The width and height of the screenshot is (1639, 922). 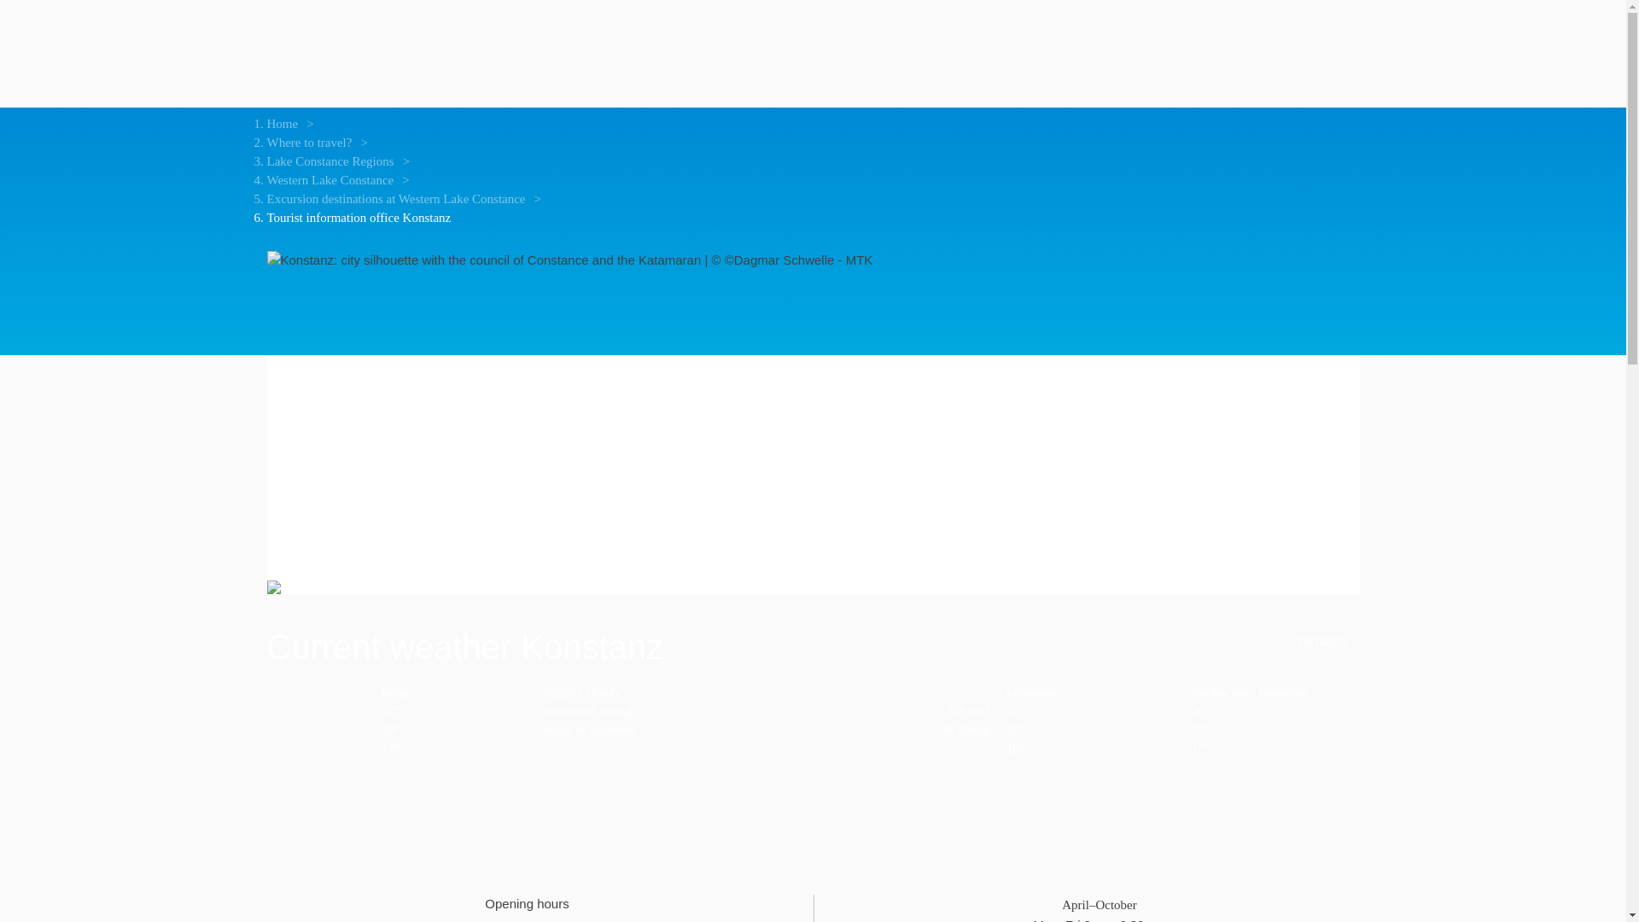 What do you see at coordinates (1275, 748) in the screenshot?
I see `min` at bounding box center [1275, 748].